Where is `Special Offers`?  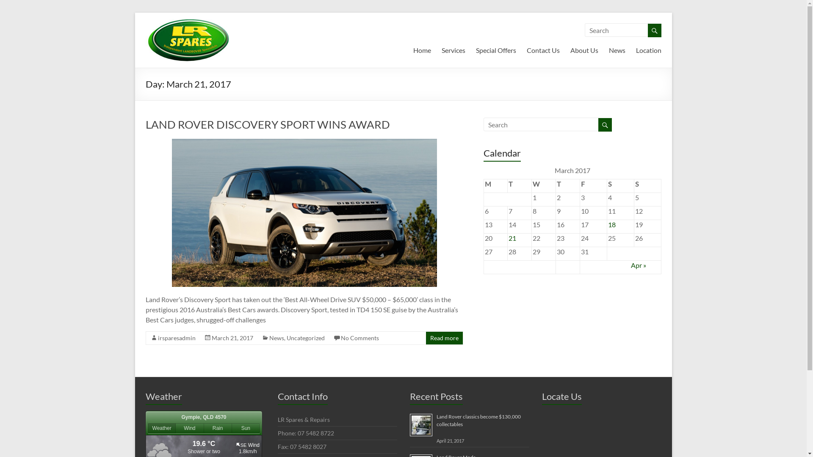
Special Offers is located at coordinates (496, 49).